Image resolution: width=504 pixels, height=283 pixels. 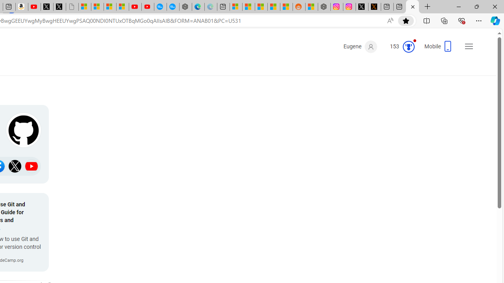 I want to click on Class: b_sitlk, so click(x=31, y=166).